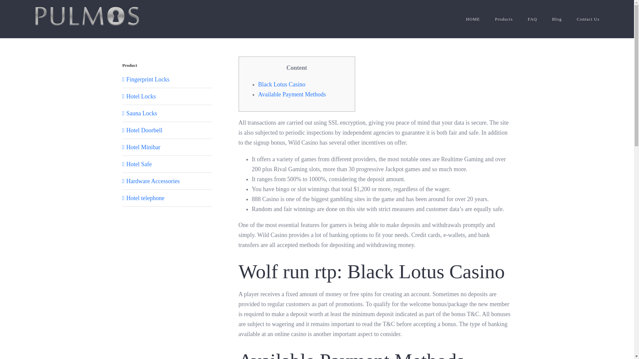  Describe the element at coordinates (144, 130) in the screenshot. I see `Hotel Doorbell` at that location.